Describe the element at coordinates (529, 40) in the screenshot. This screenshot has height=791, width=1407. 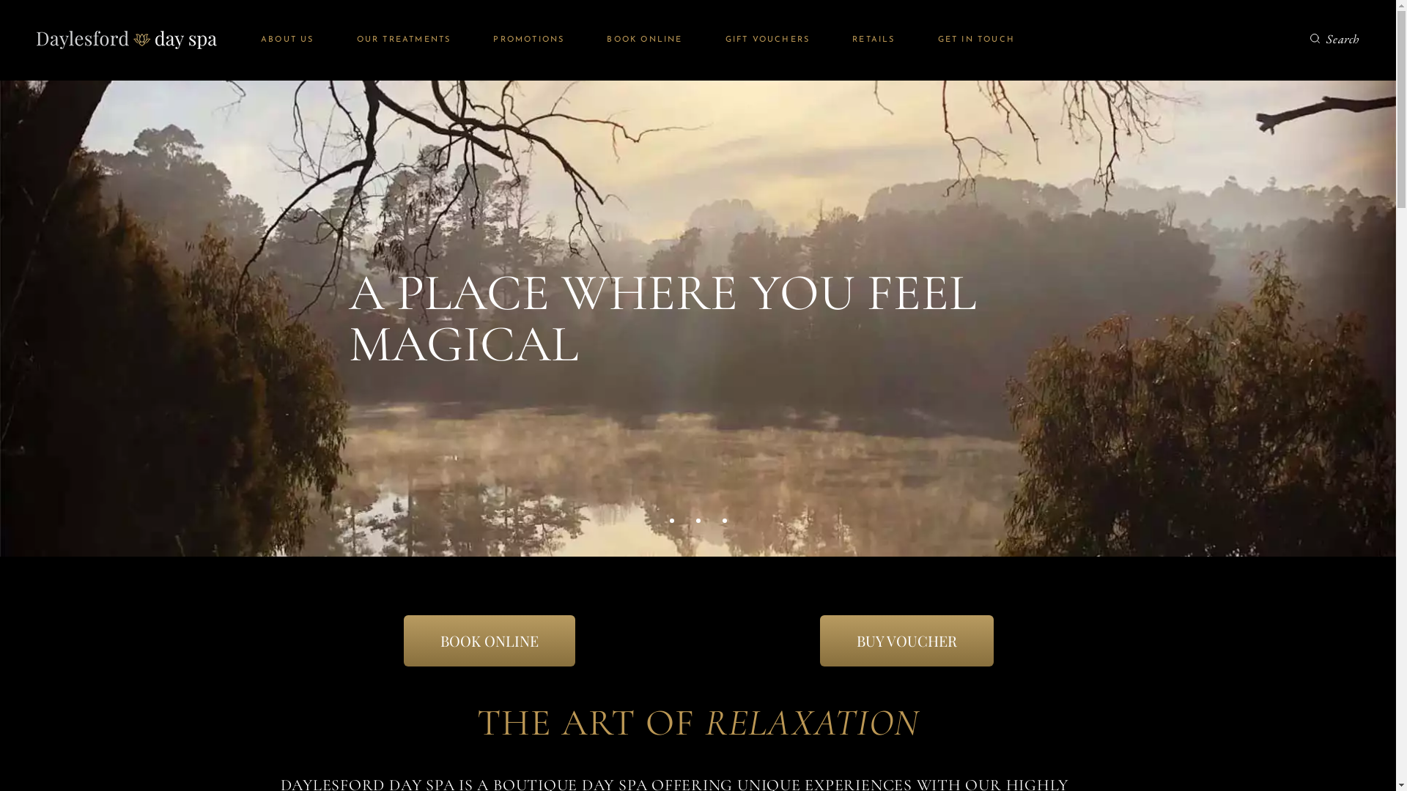
I see `PROMOTIONS` at that location.